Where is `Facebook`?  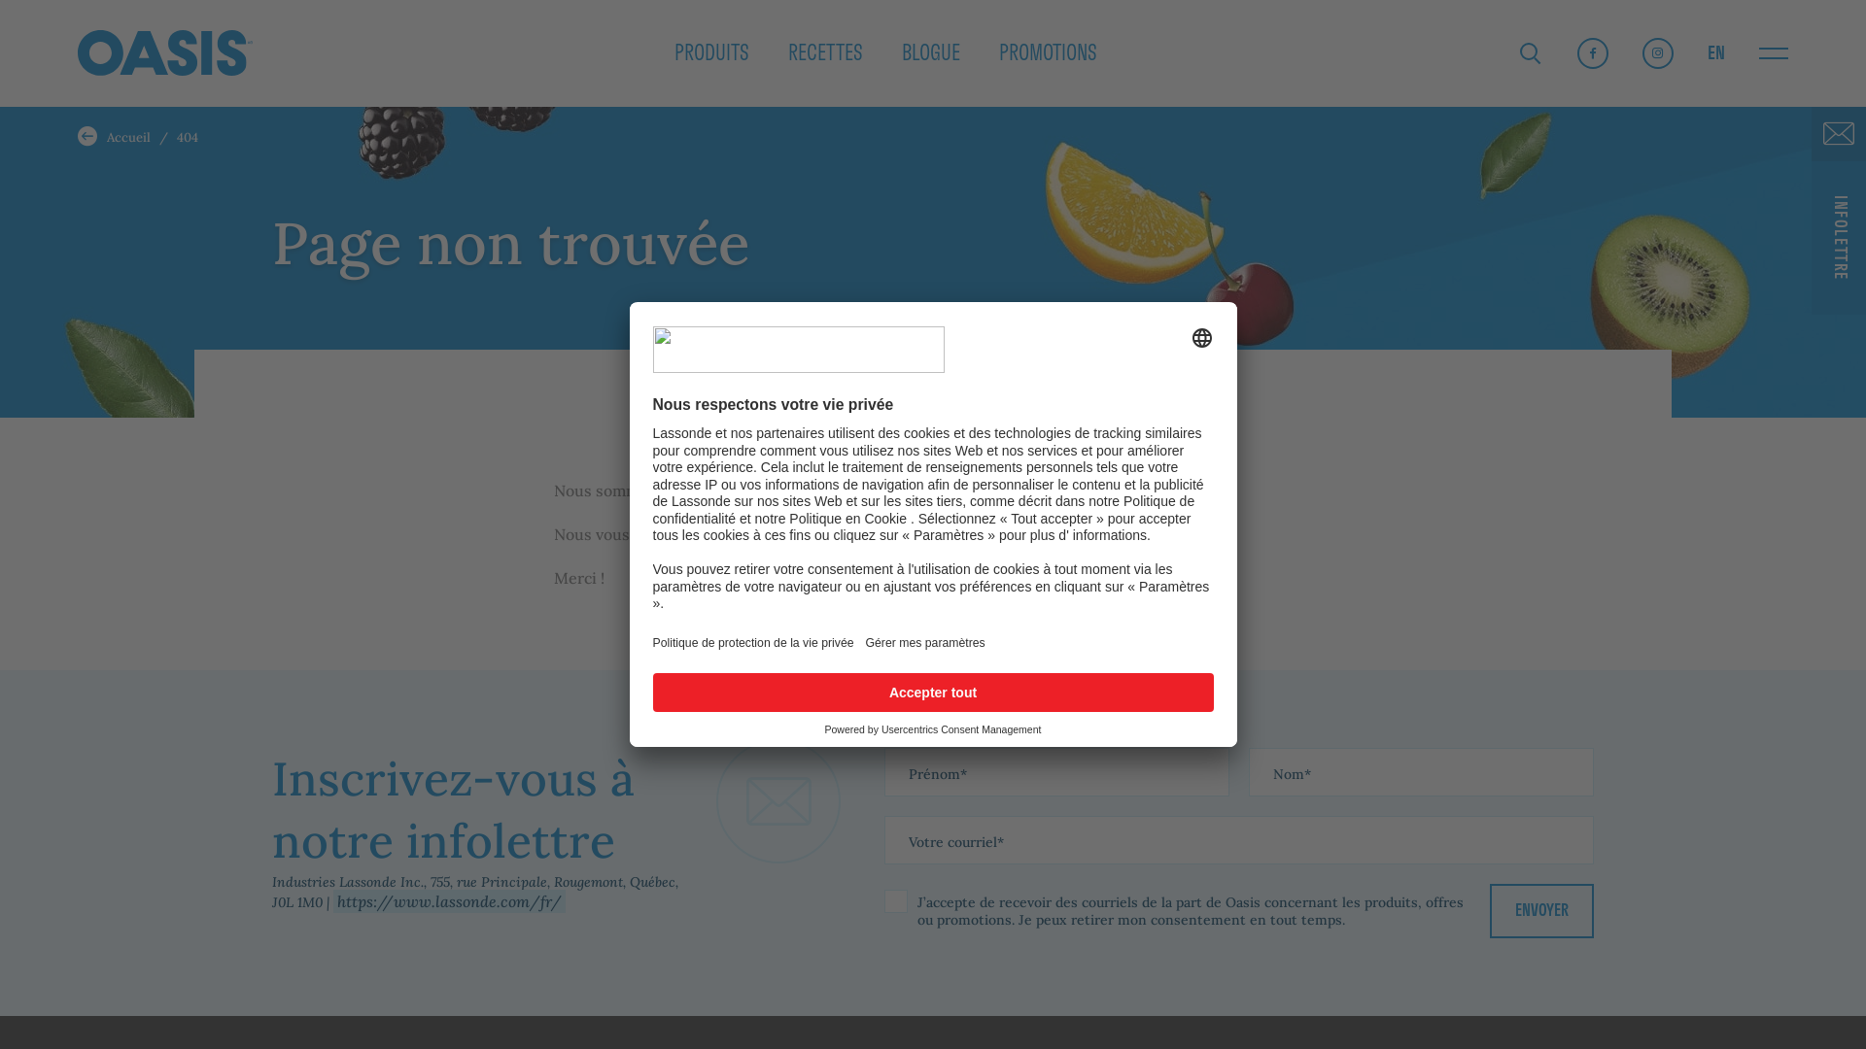
Facebook is located at coordinates (1593, 52).